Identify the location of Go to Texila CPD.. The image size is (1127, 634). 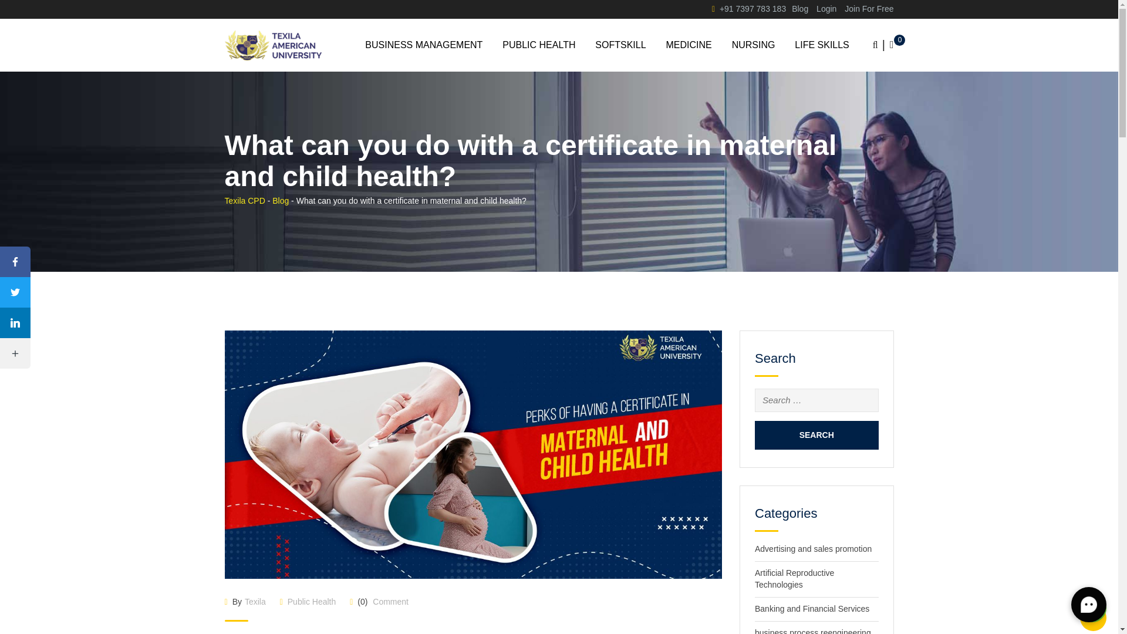
(244, 200).